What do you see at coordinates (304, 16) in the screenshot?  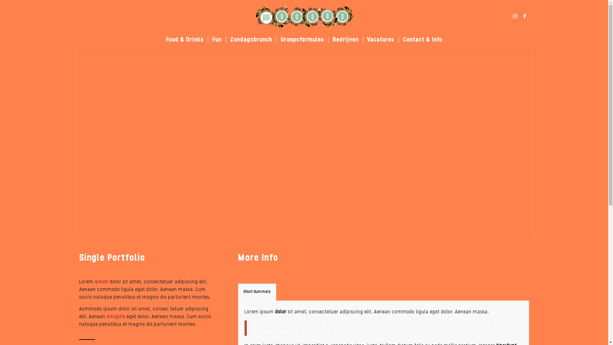 I see `logo_BarNoord` at bounding box center [304, 16].